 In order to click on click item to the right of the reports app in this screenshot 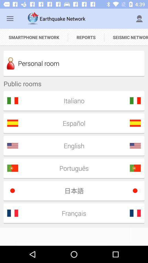, I will do `click(139, 19)`.